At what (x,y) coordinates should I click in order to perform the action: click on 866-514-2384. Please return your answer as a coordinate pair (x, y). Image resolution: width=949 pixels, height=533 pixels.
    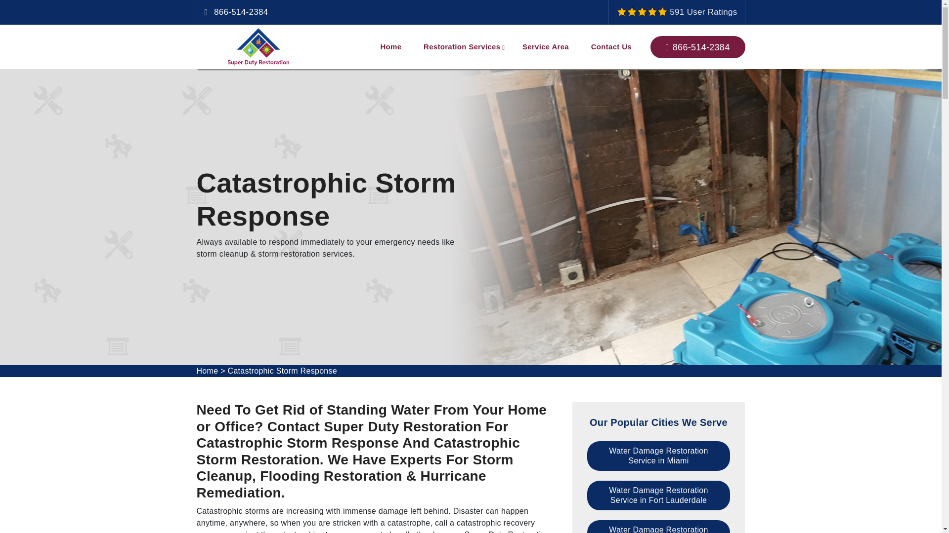
    Looking at the image, I should click on (697, 46).